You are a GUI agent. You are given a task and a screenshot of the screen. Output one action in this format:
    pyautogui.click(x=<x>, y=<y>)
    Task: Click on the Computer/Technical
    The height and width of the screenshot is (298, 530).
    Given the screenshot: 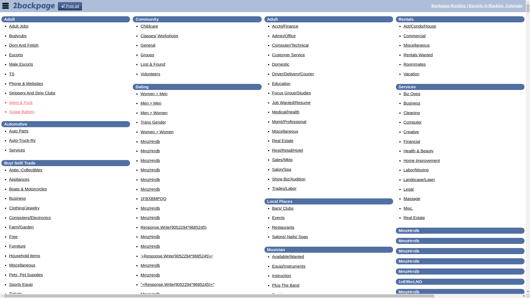 What is the action you would take?
    pyautogui.click(x=290, y=45)
    